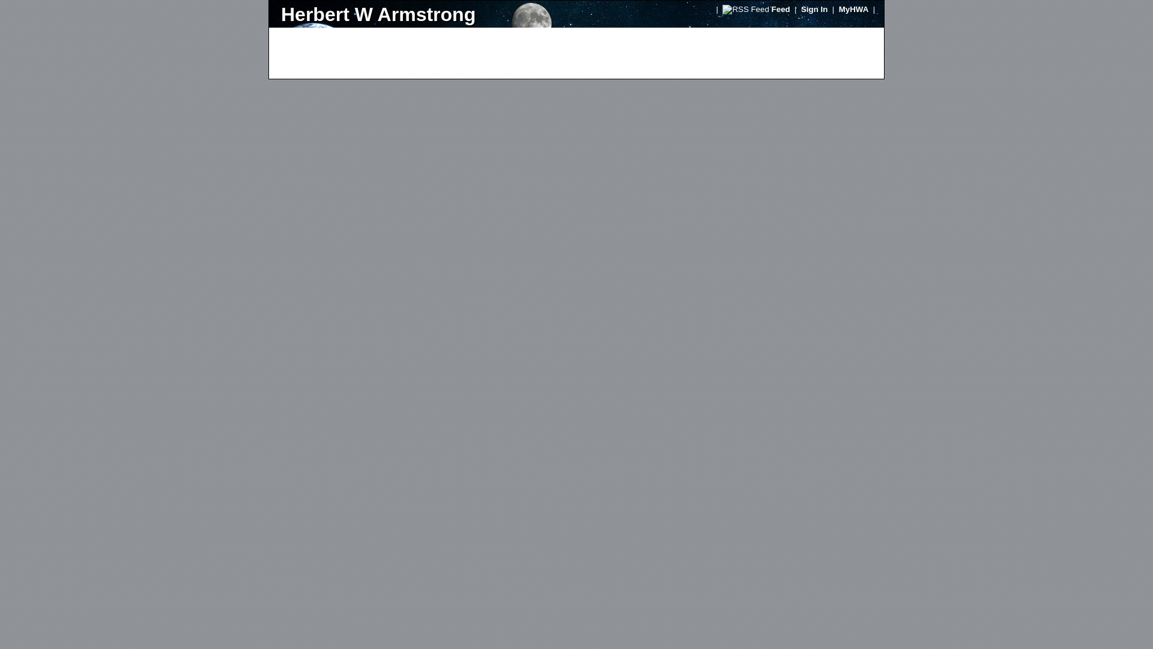 Image resolution: width=1153 pixels, height=649 pixels. Describe the element at coordinates (423, 14) in the screenshot. I see `Herbert W Armstrong Library` at that location.